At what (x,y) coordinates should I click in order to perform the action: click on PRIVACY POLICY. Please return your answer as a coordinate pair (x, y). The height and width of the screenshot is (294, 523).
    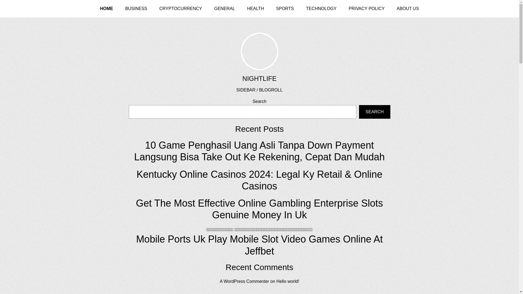
    Looking at the image, I should click on (367, 9).